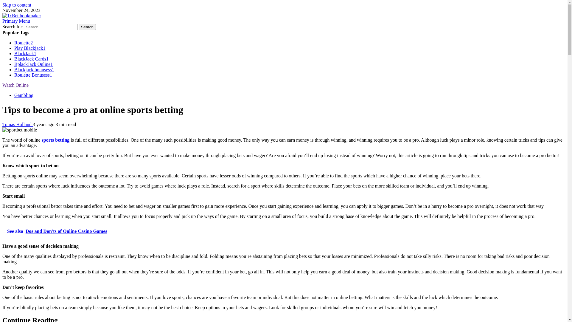 The image size is (572, 322). I want to click on Tomas Holland, so click(18, 125).